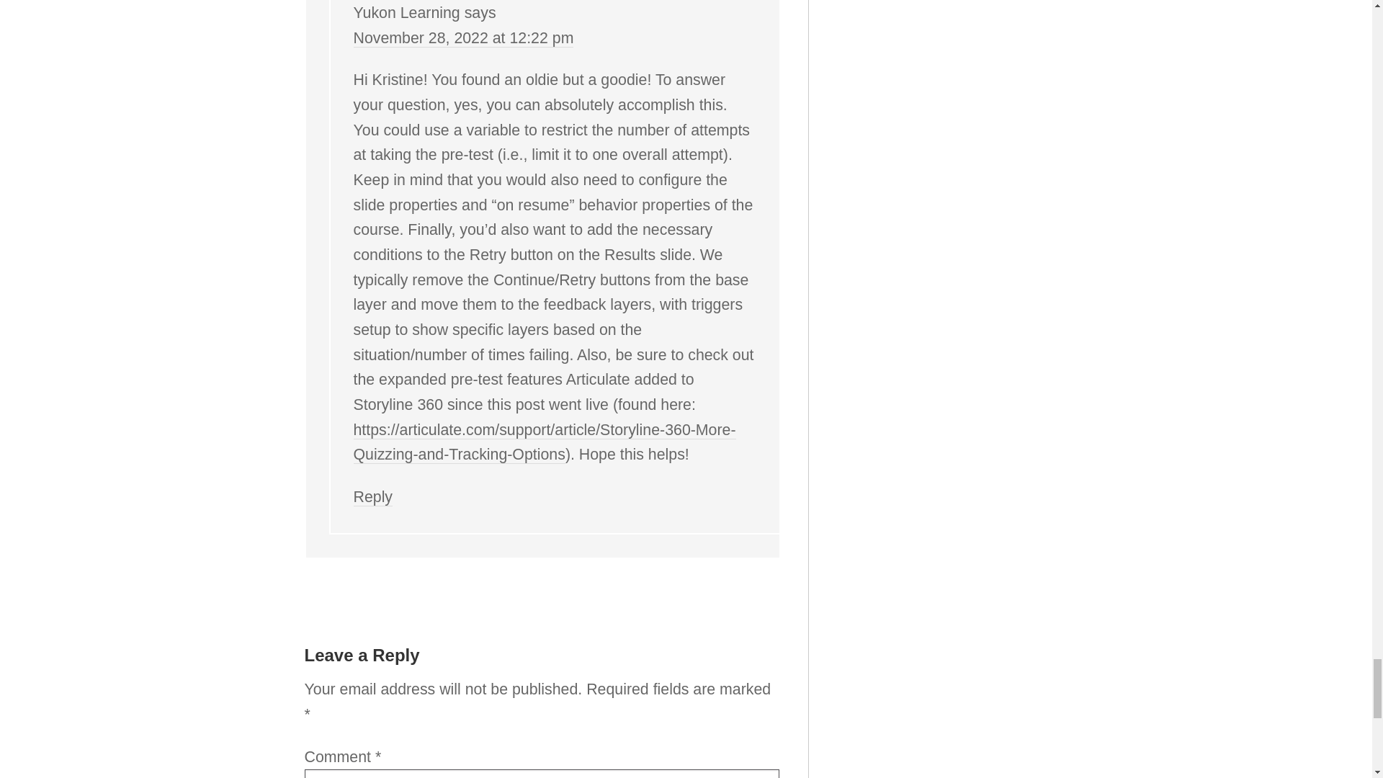 The image size is (1383, 778). What do you see at coordinates (462, 38) in the screenshot?
I see `November 28, 2022 at 12:22 pm` at bounding box center [462, 38].